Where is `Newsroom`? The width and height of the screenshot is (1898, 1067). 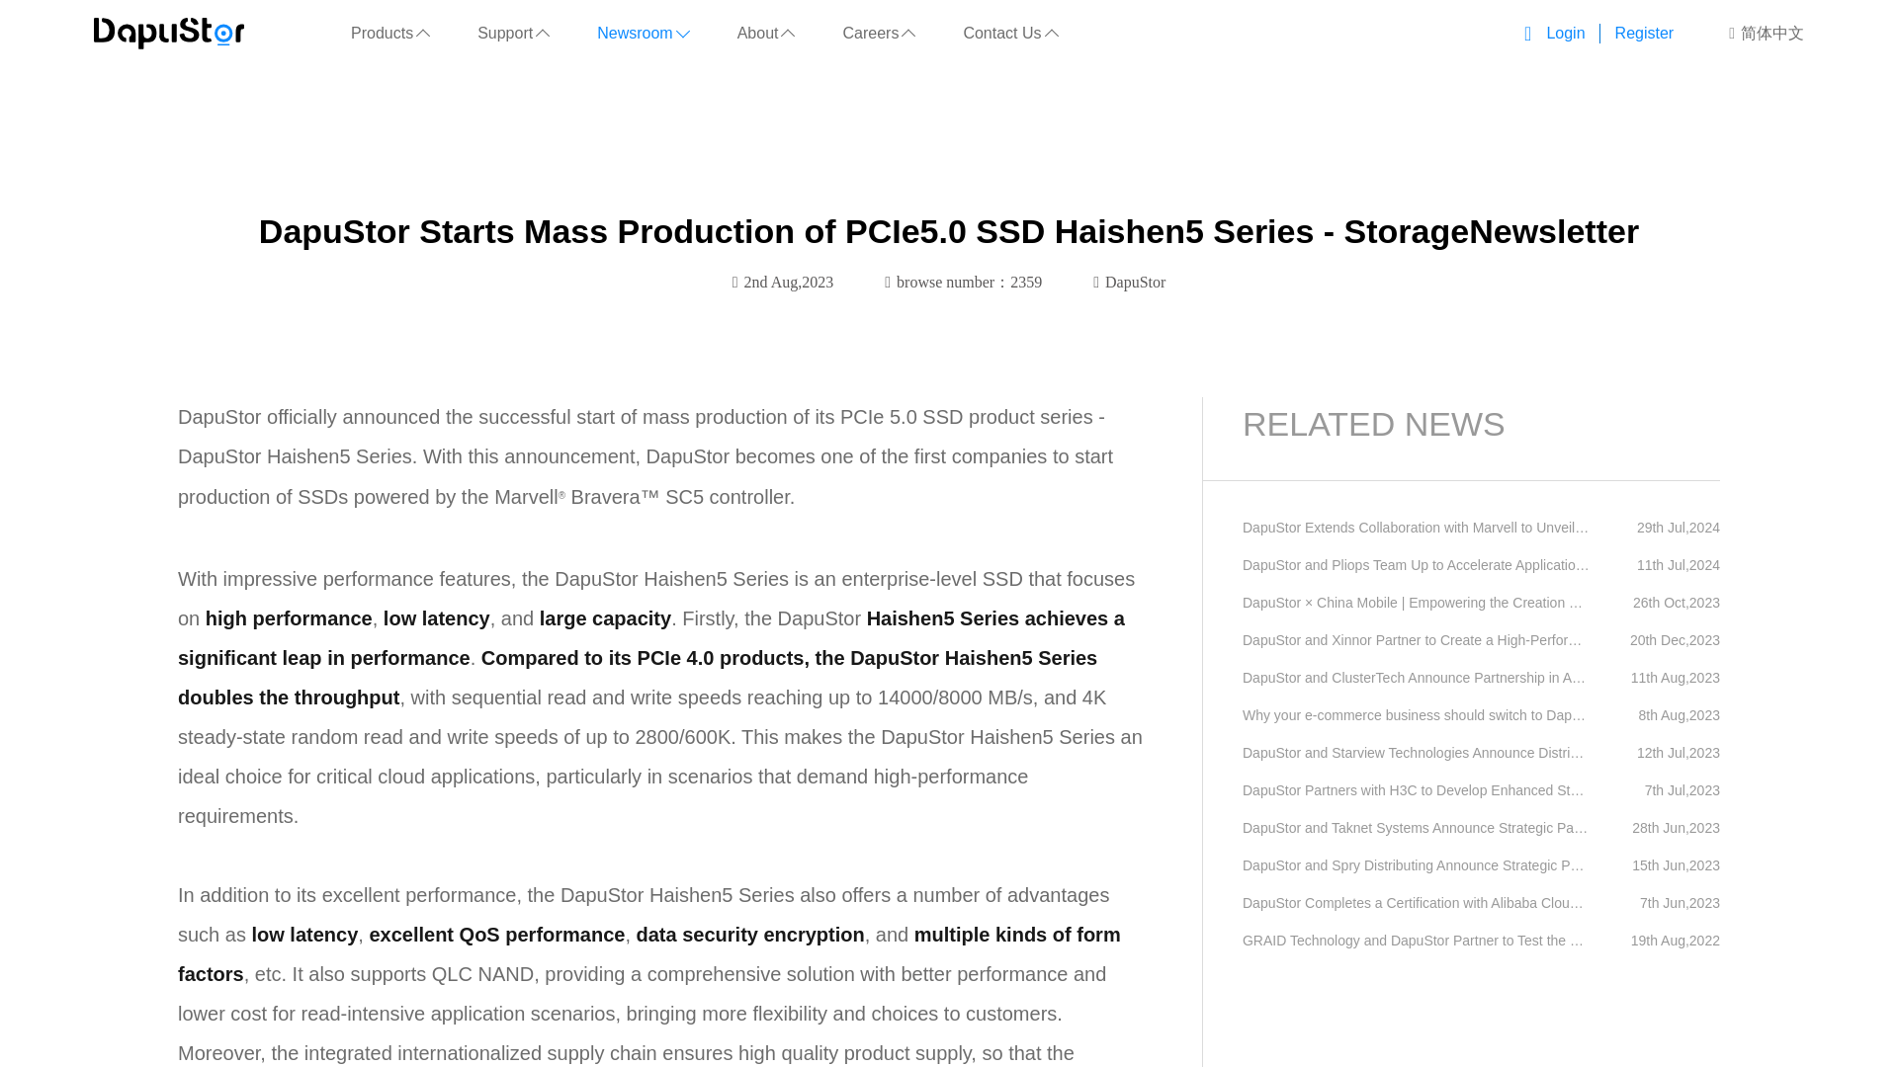 Newsroom is located at coordinates (643, 34).